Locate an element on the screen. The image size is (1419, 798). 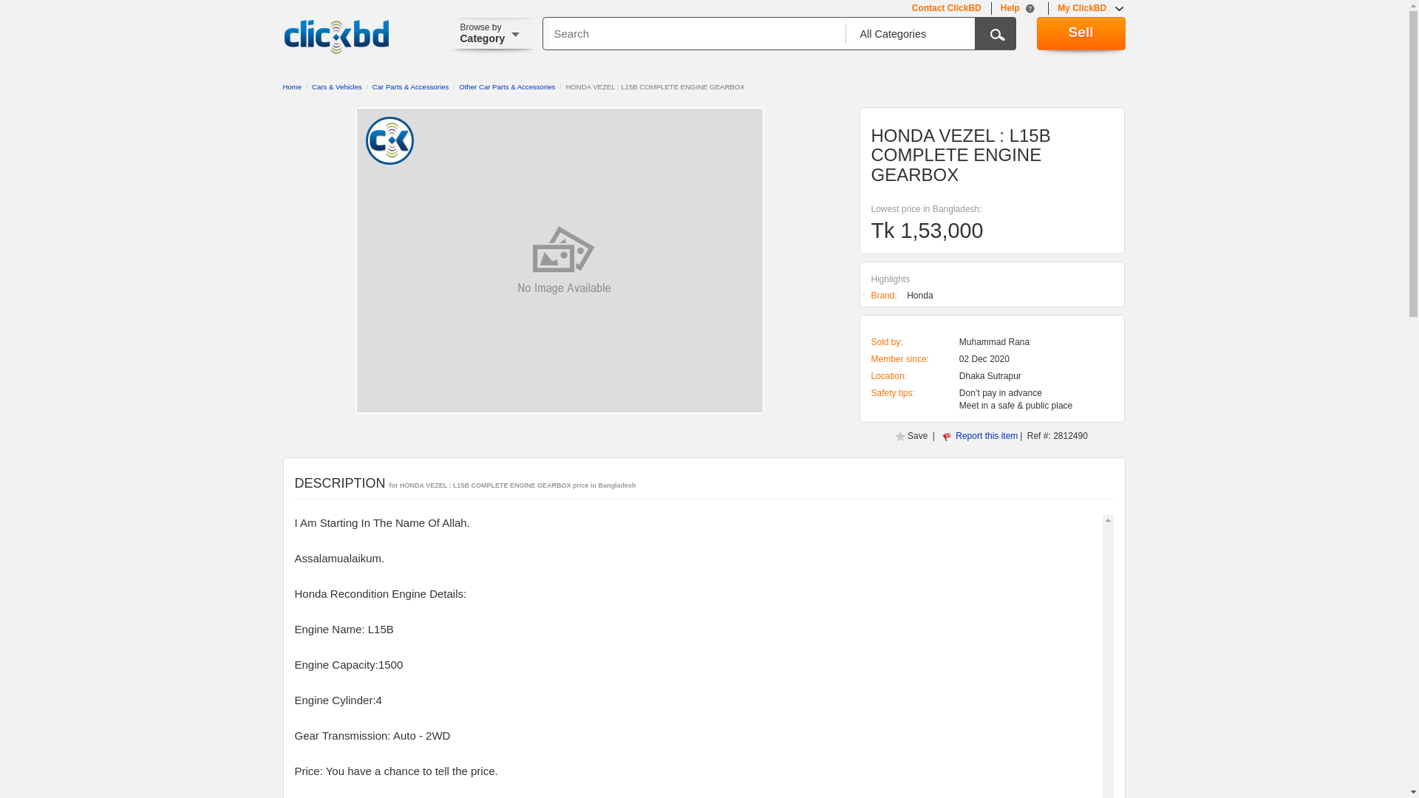
Browse by Category is located at coordinates (497, 35).